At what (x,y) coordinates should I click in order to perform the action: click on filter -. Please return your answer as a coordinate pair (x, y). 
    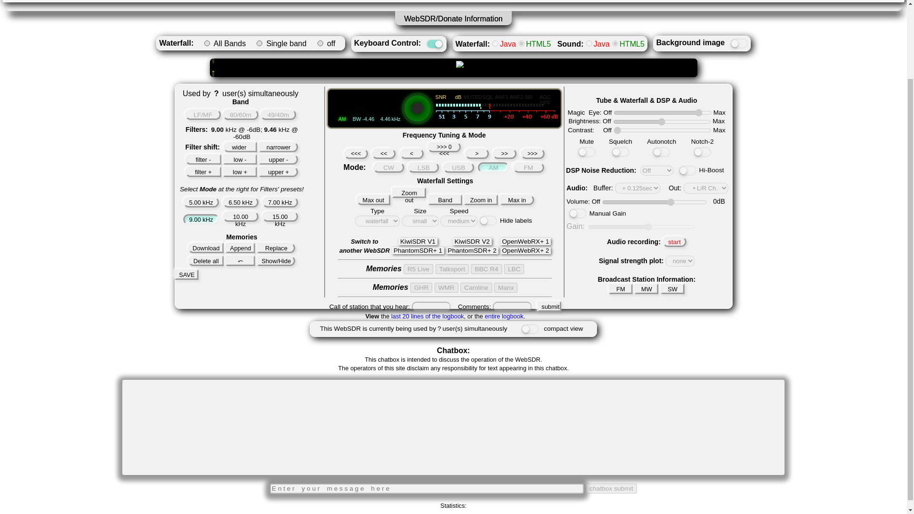
    Looking at the image, I should click on (203, 159).